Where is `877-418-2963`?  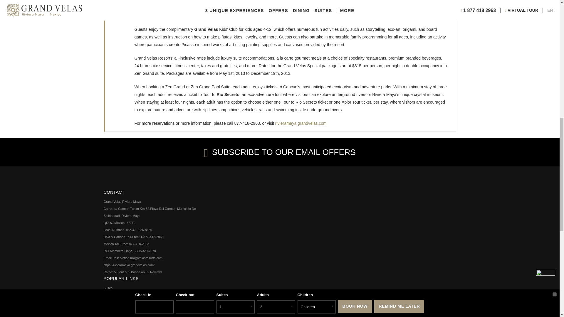 877-418-2963 is located at coordinates (139, 244).